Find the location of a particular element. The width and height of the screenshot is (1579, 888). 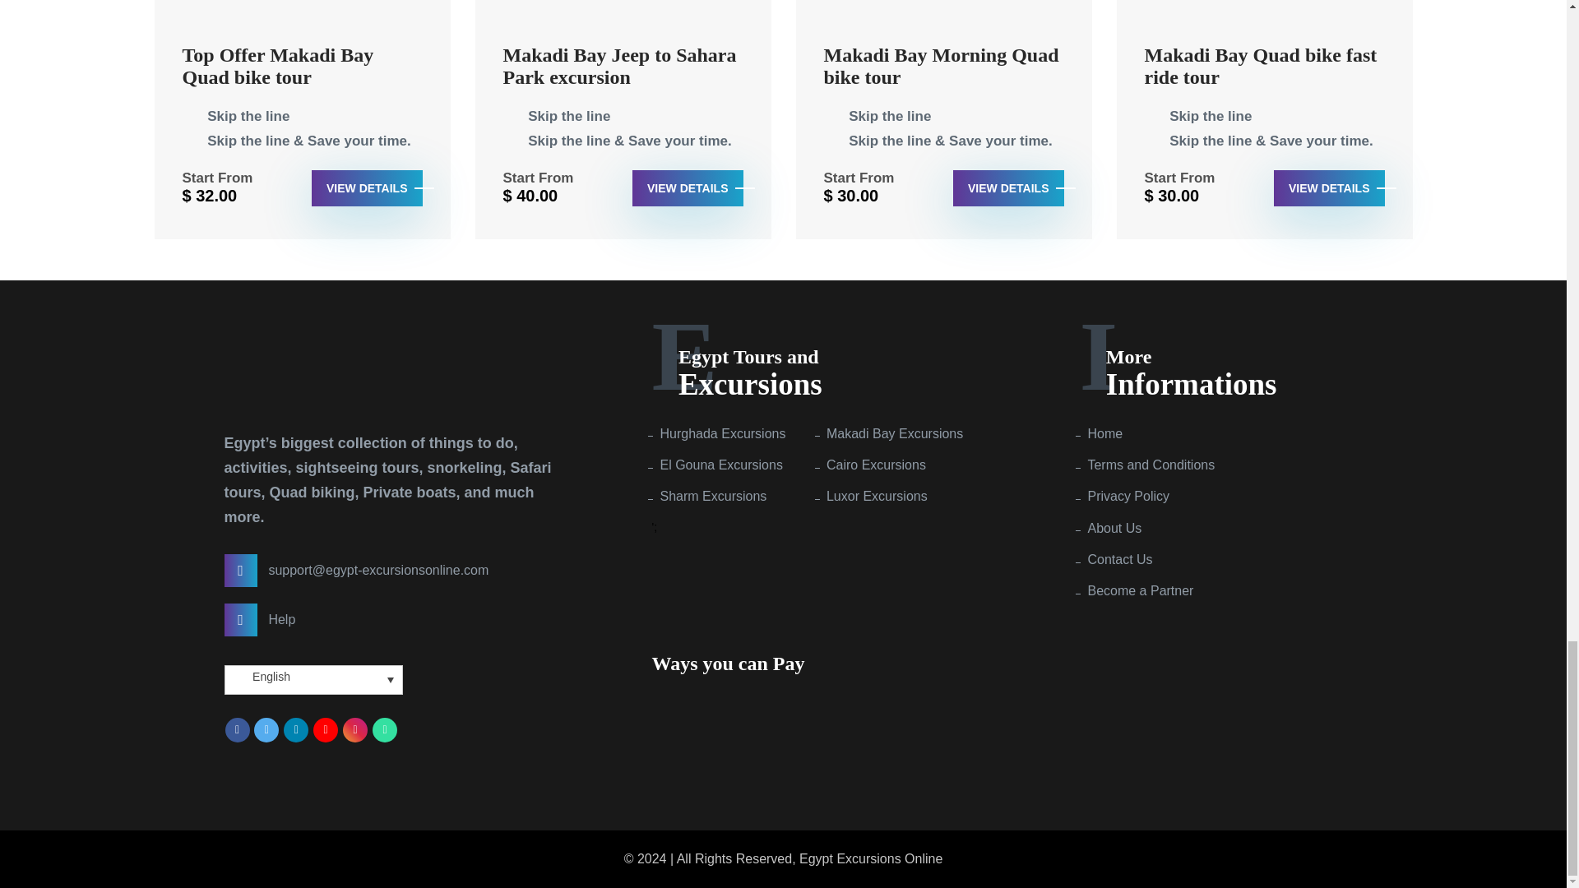

VIEW DETAILS is located at coordinates (1329, 187).